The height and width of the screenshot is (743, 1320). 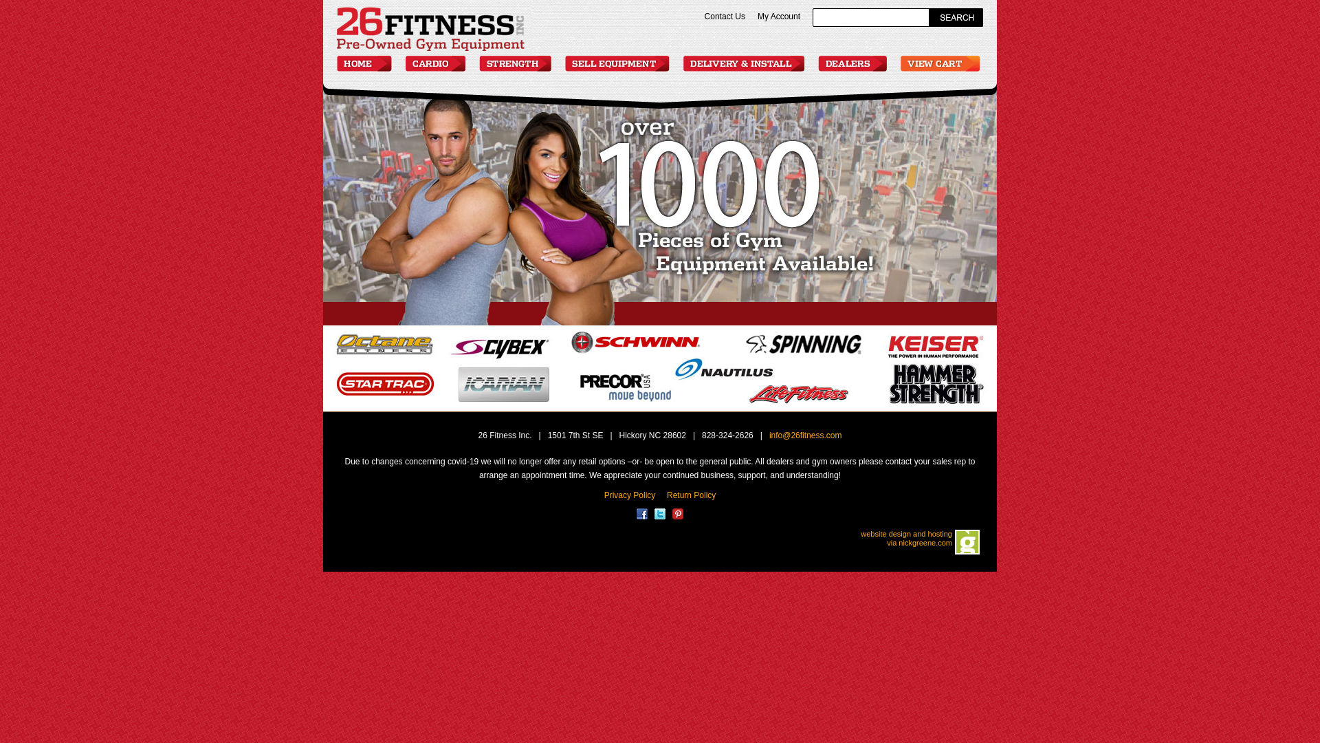 What do you see at coordinates (725, 17) in the screenshot?
I see `Contact Us` at bounding box center [725, 17].